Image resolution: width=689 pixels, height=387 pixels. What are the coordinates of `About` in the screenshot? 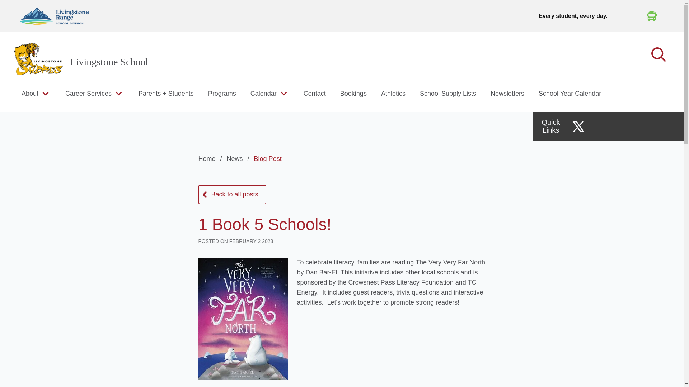 It's located at (30, 93).